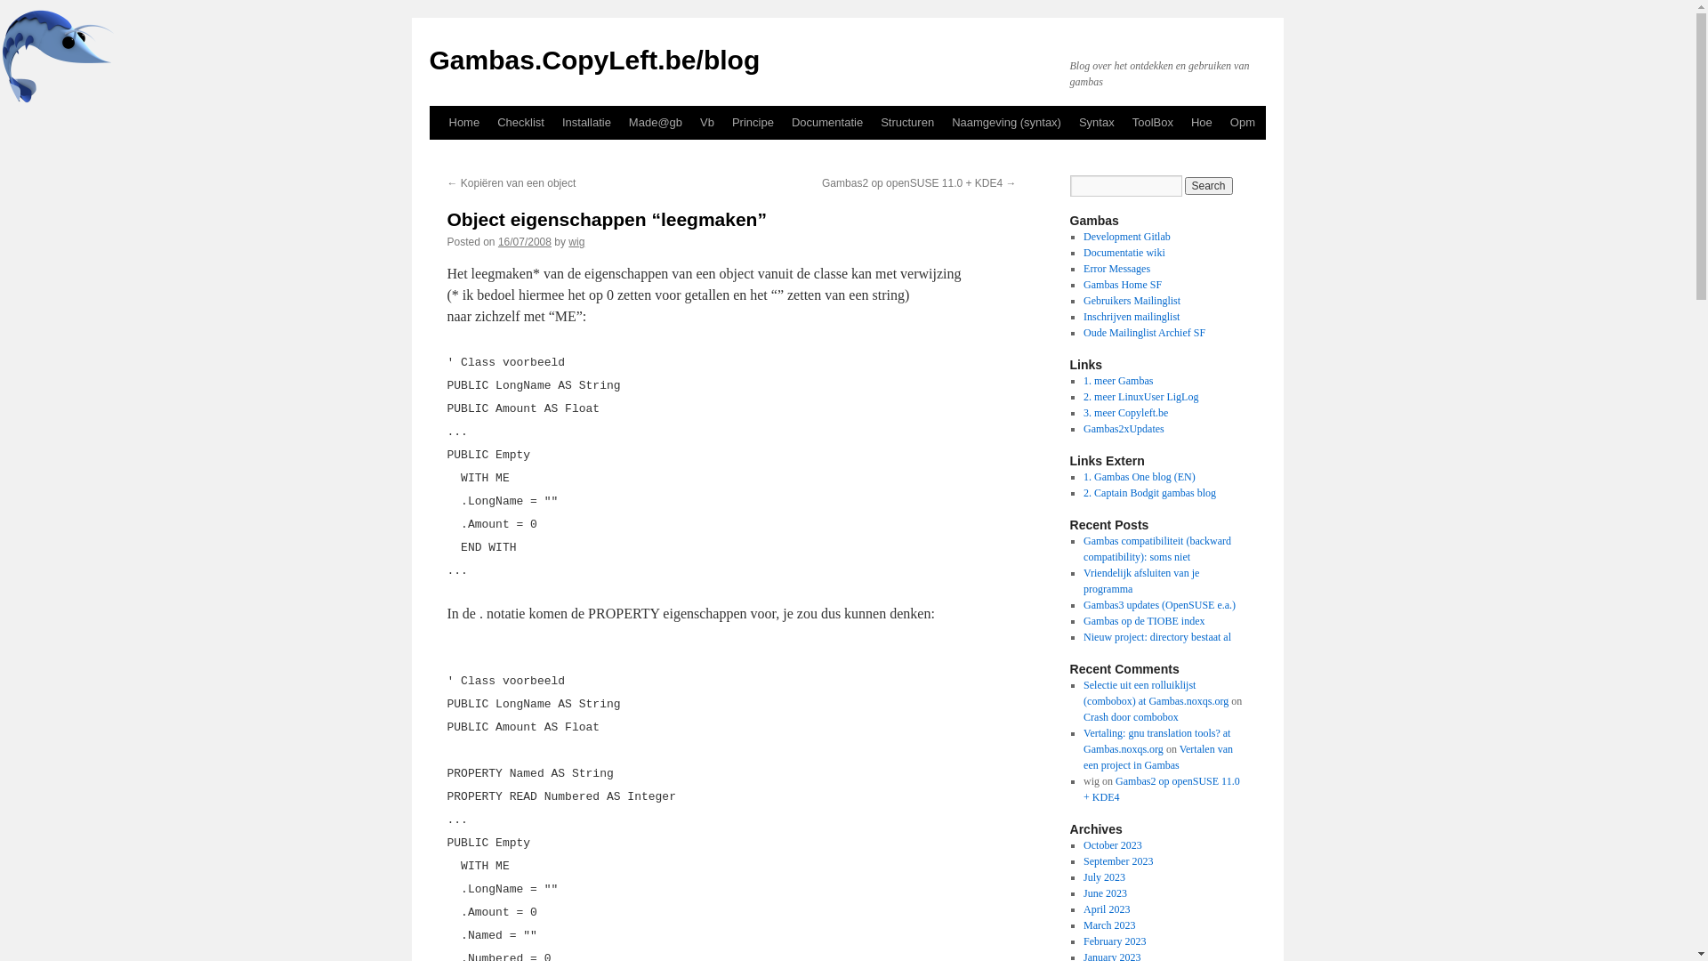 This screenshot has width=1708, height=961. Describe the element at coordinates (1140, 397) in the screenshot. I see `2. meer LinuxUser LigLog` at that location.